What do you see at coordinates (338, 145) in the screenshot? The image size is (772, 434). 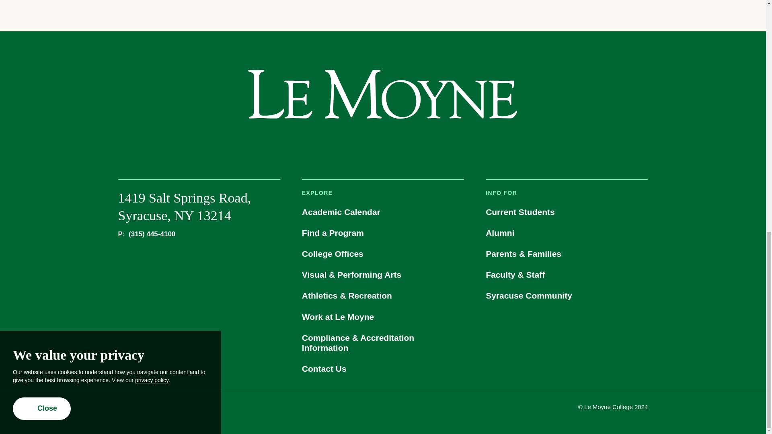 I see `Facebook` at bounding box center [338, 145].